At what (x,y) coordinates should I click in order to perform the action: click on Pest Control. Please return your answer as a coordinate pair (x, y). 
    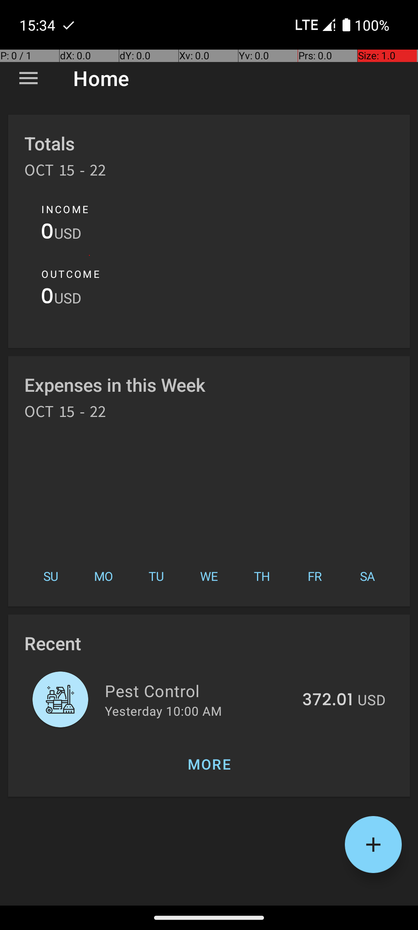
    Looking at the image, I should click on (199, 691).